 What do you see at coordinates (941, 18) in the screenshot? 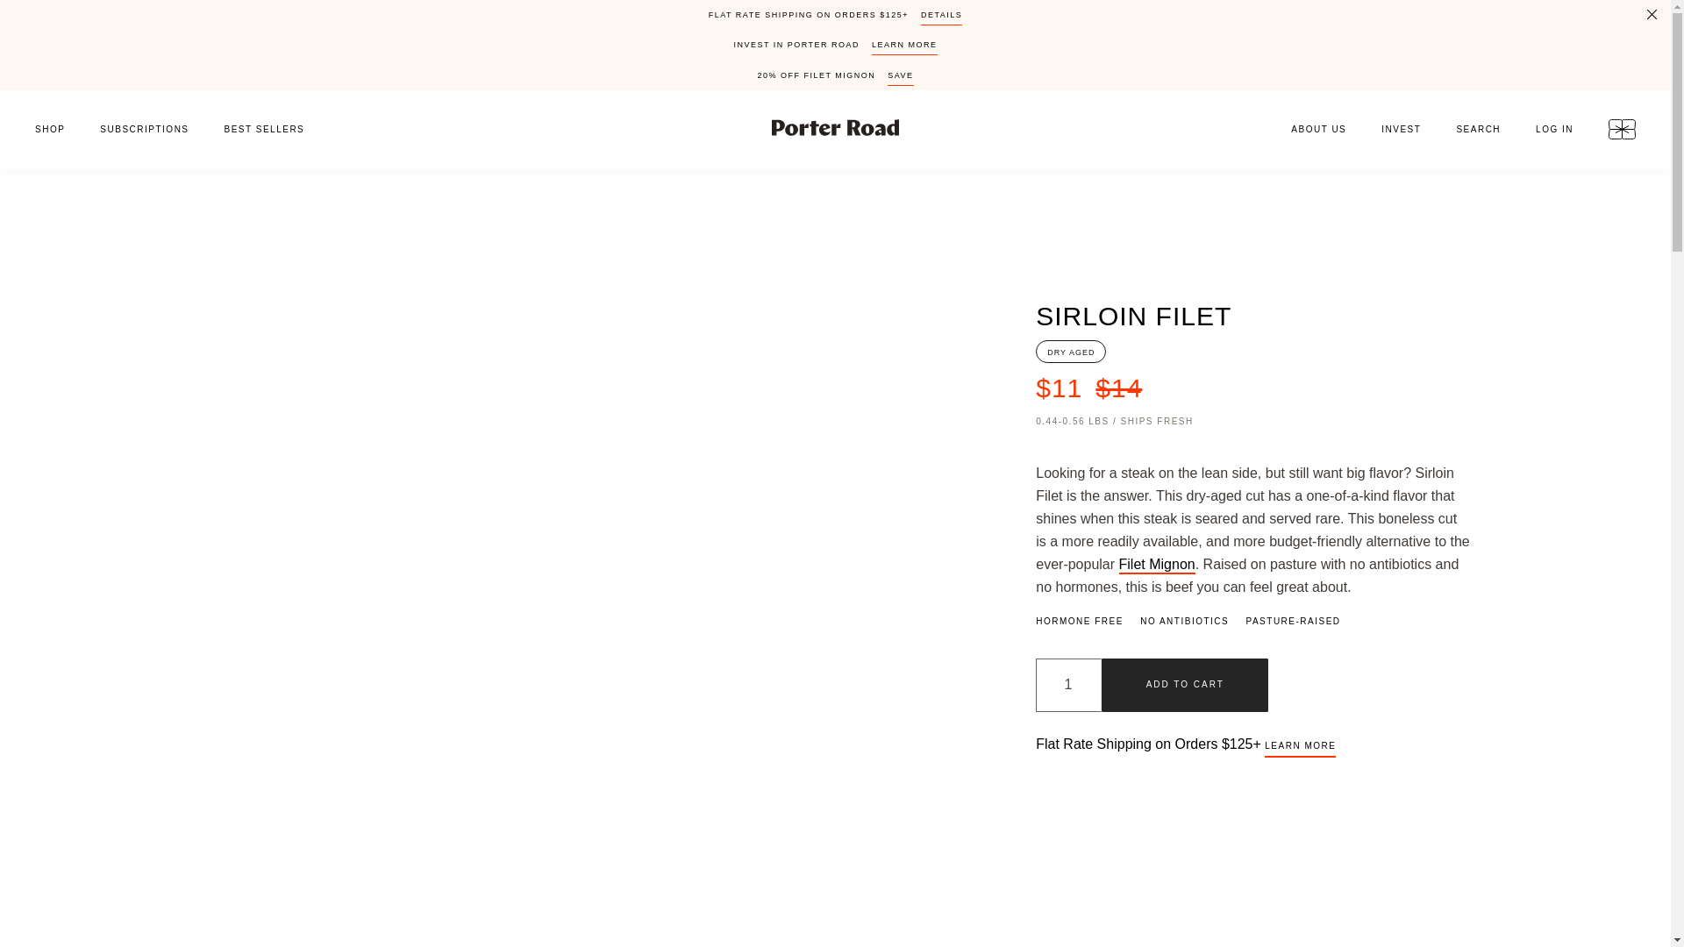
I see `DETAILS` at bounding box center [941, 18].